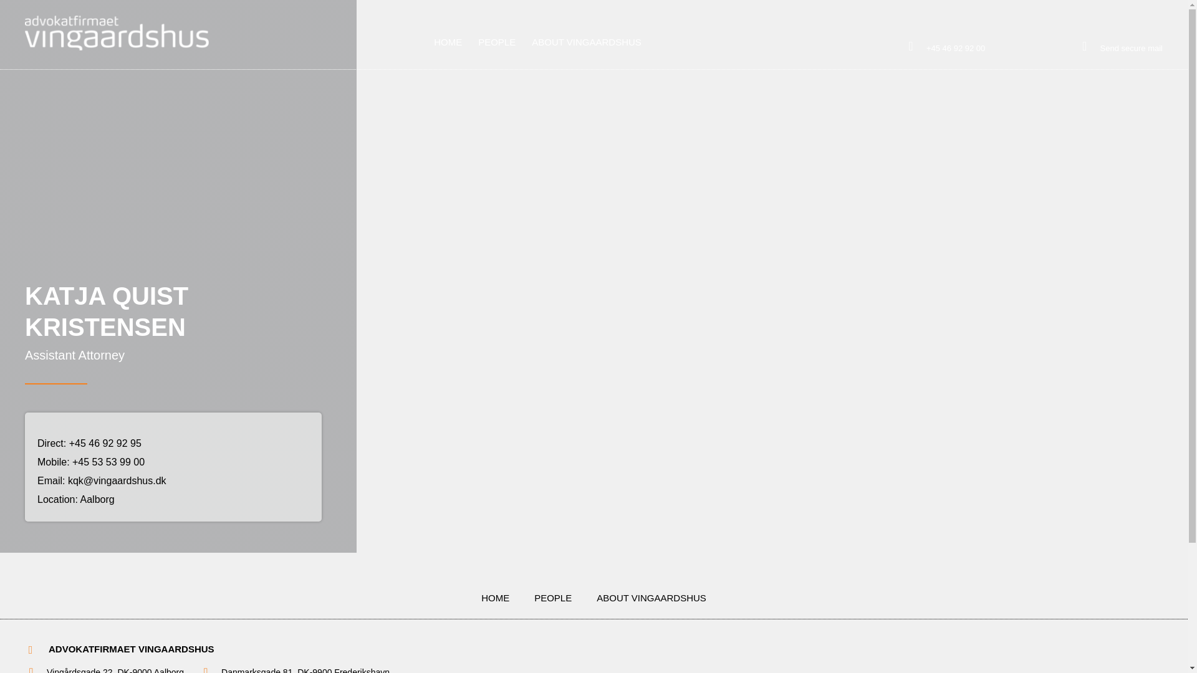 The image size is (1197, 673). I want to click on DA, so click(1153, 22).